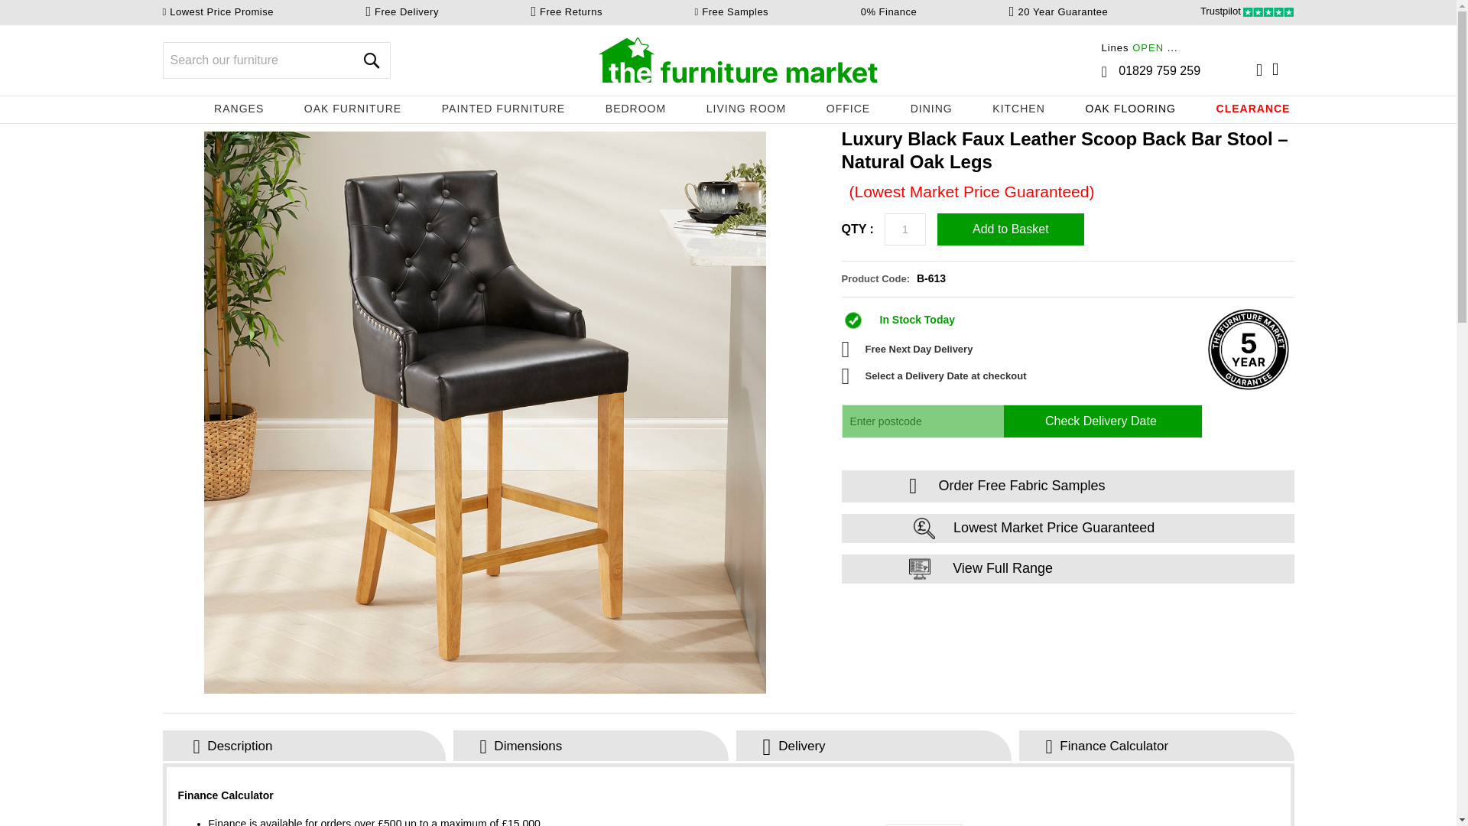 The image size is (1468, 826). What do you see at coordinates (1248, 11) in the screenshot?
I see `Trustpilot` at bounding box center [1248, 11].